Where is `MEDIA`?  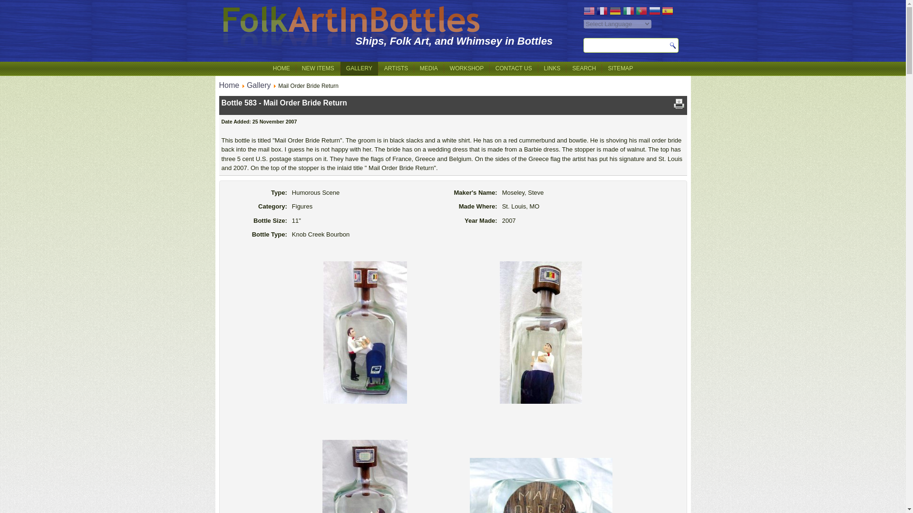
MEDIA is located at coordinates (429, 68).